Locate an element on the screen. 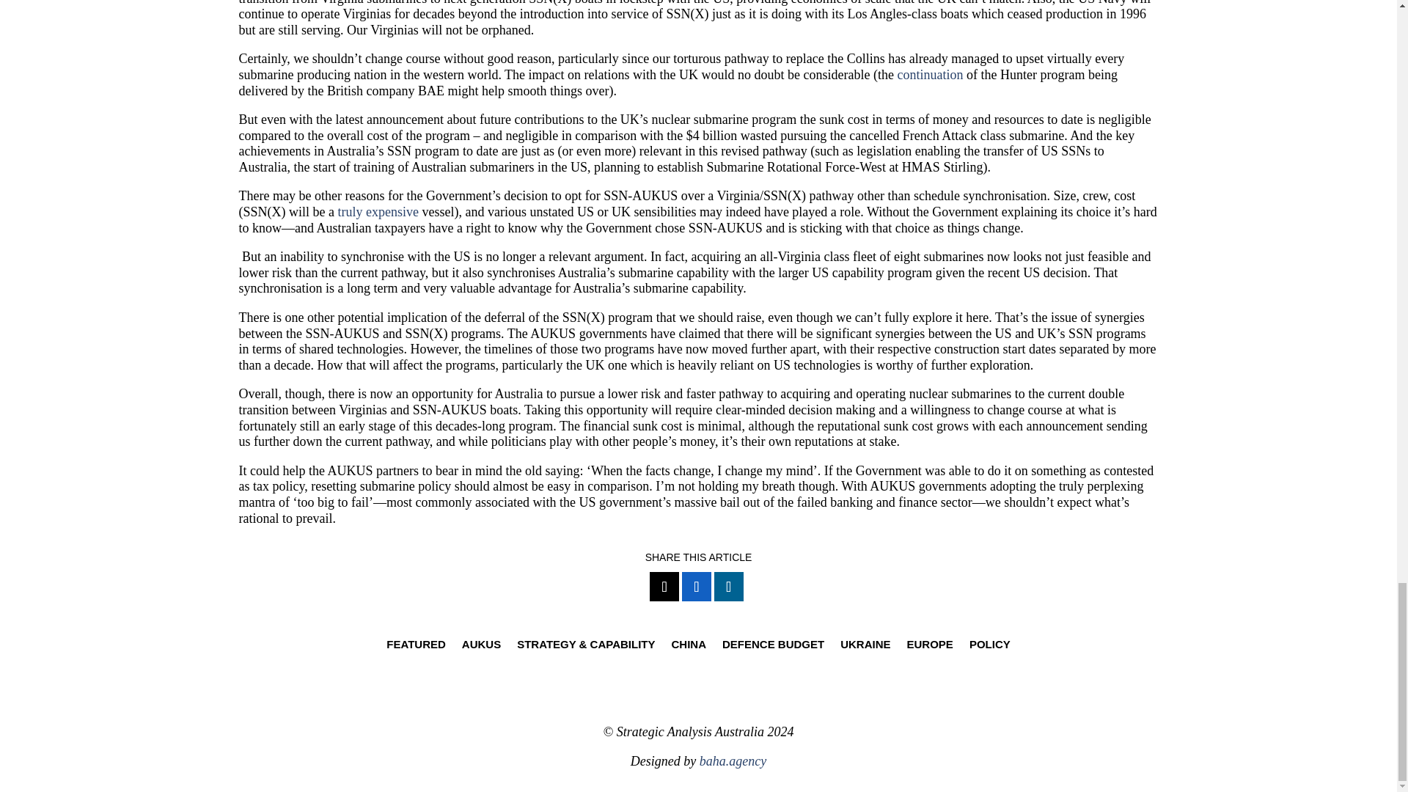  EUROPE is located at coordinates (930, 647).